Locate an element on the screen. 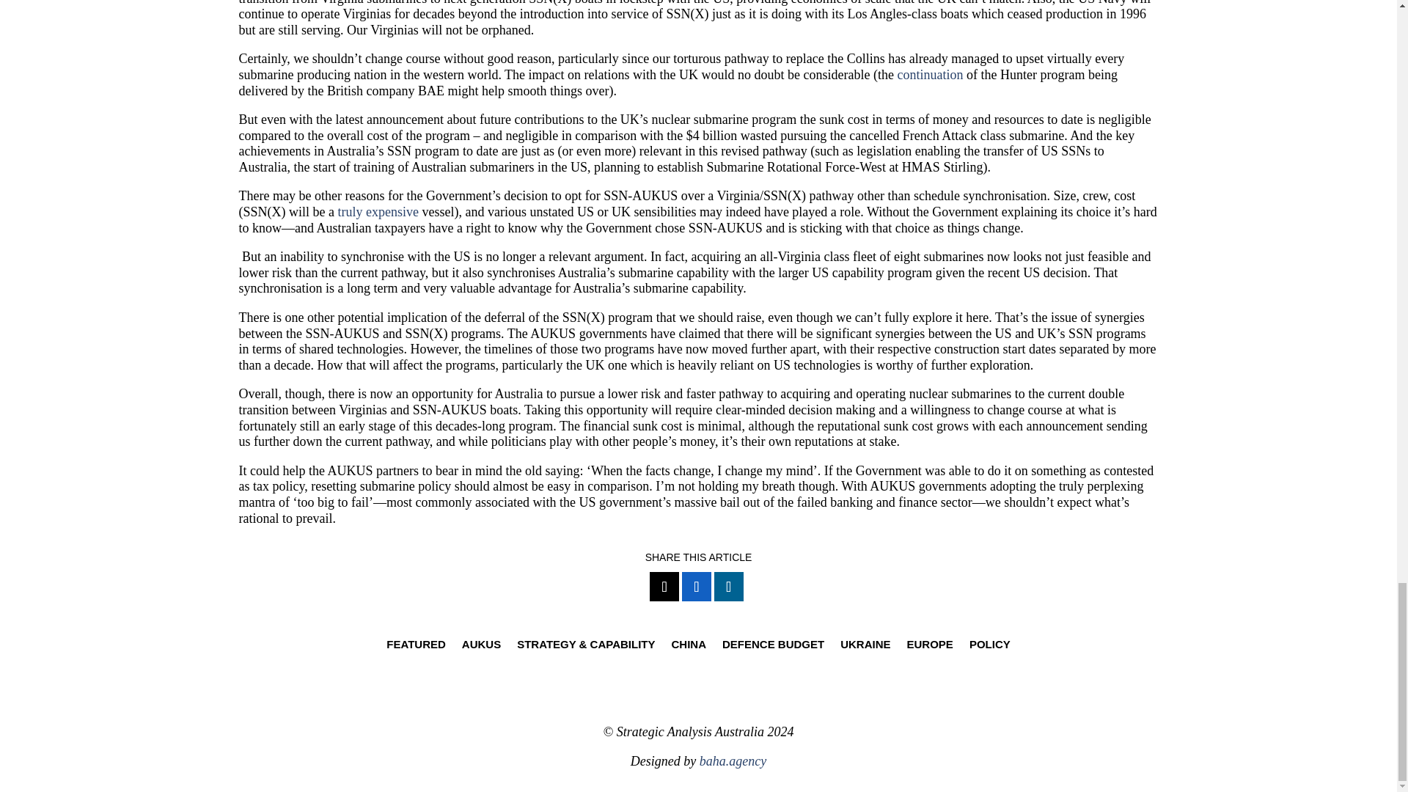  EUROPE is located at coordinates (930, 647).